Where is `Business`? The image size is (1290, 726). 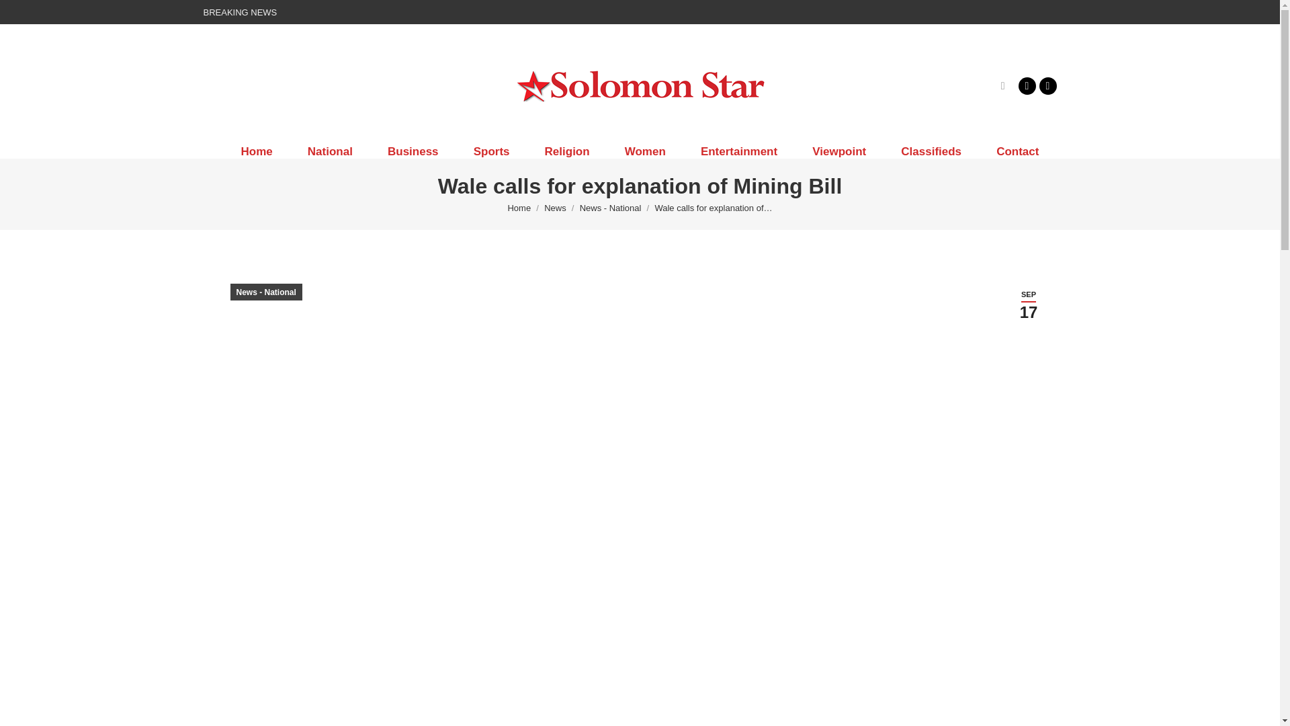 Business is located at coordinates (413, 151).